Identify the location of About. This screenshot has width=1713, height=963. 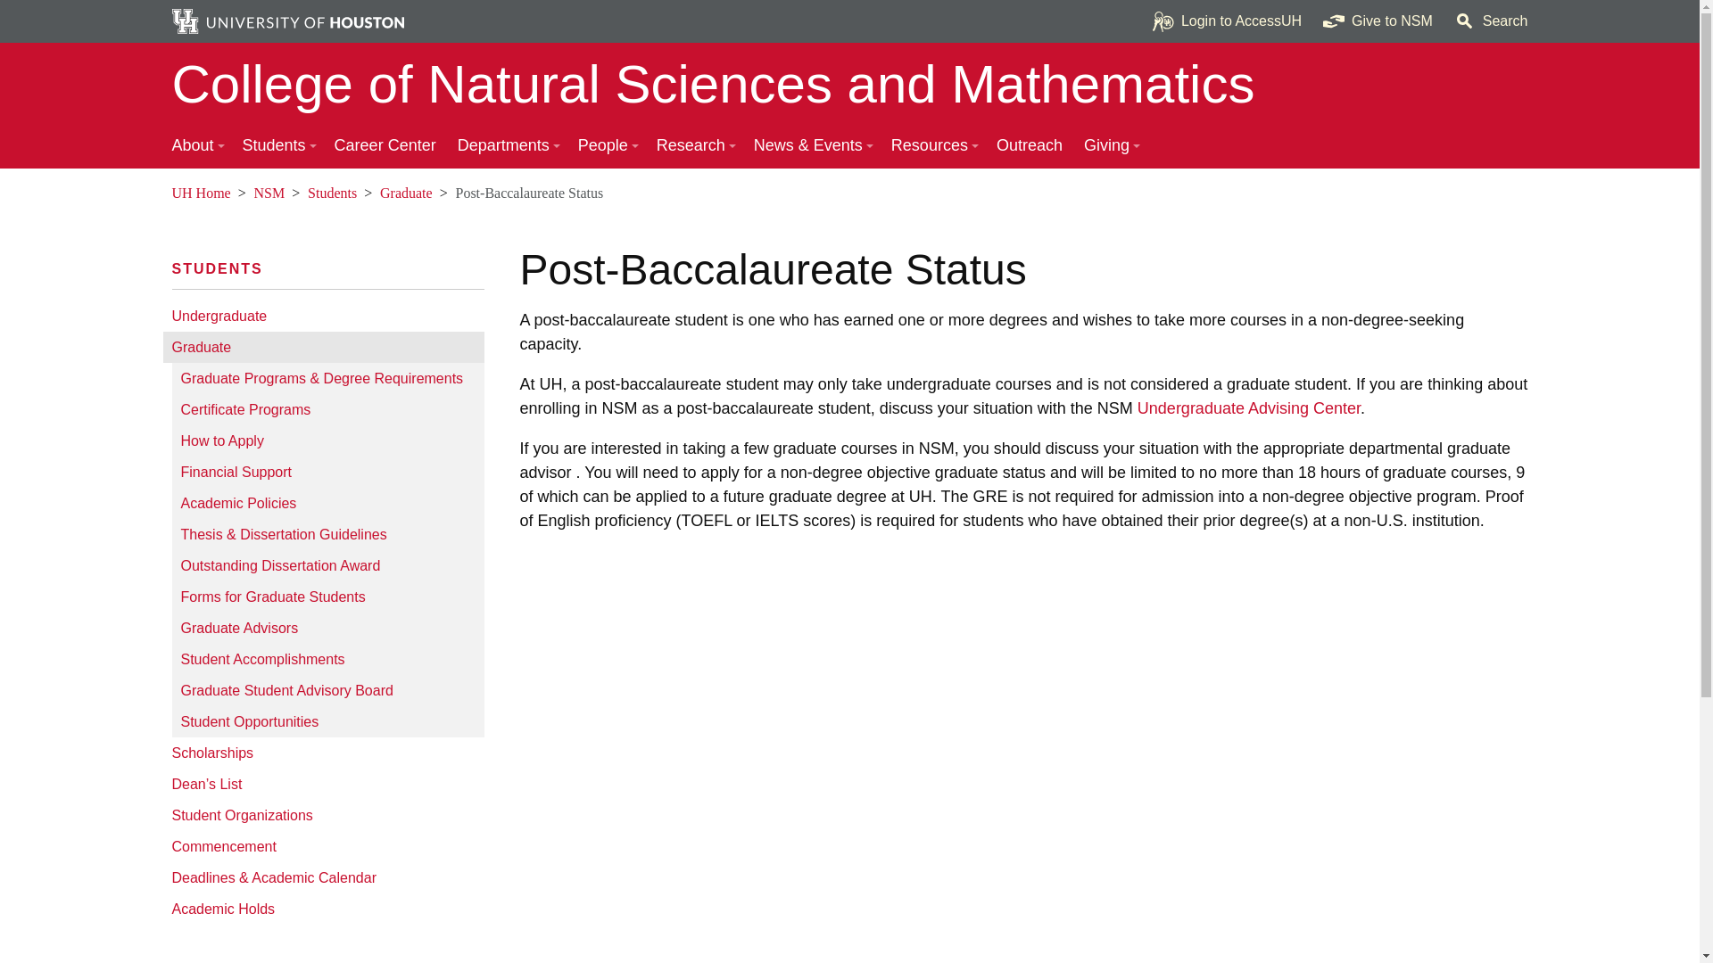
(196, 146).